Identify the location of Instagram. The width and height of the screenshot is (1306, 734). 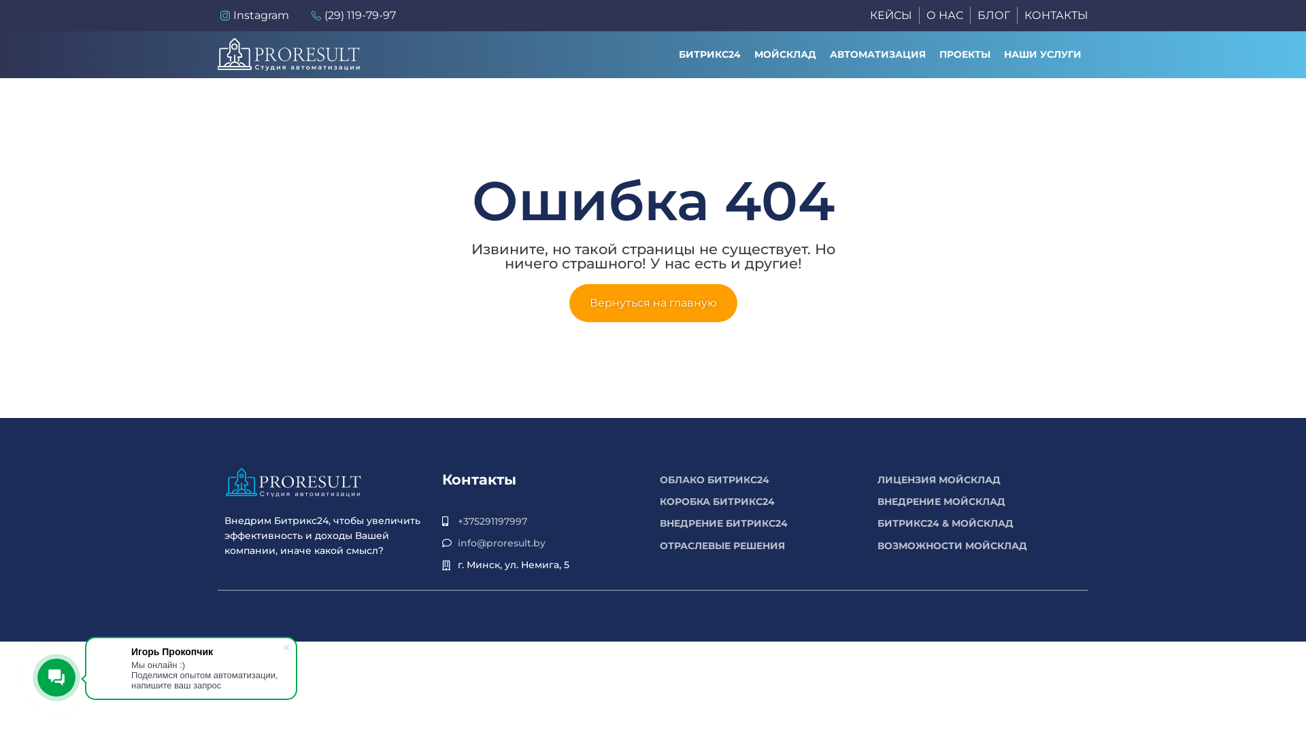
(253, 16).